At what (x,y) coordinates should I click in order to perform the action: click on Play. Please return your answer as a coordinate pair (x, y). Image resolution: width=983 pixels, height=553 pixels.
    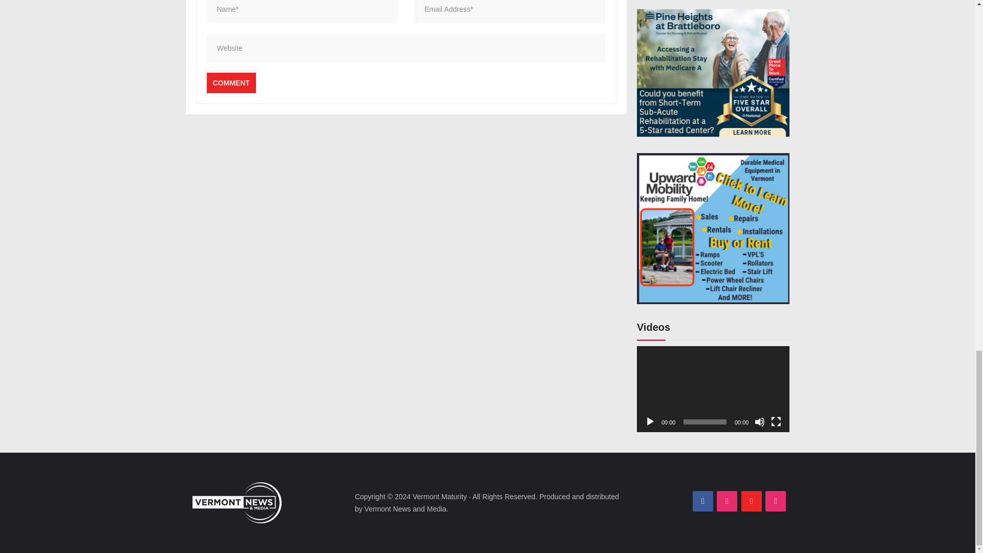
    Looking at the image, I should click on (650, 422).